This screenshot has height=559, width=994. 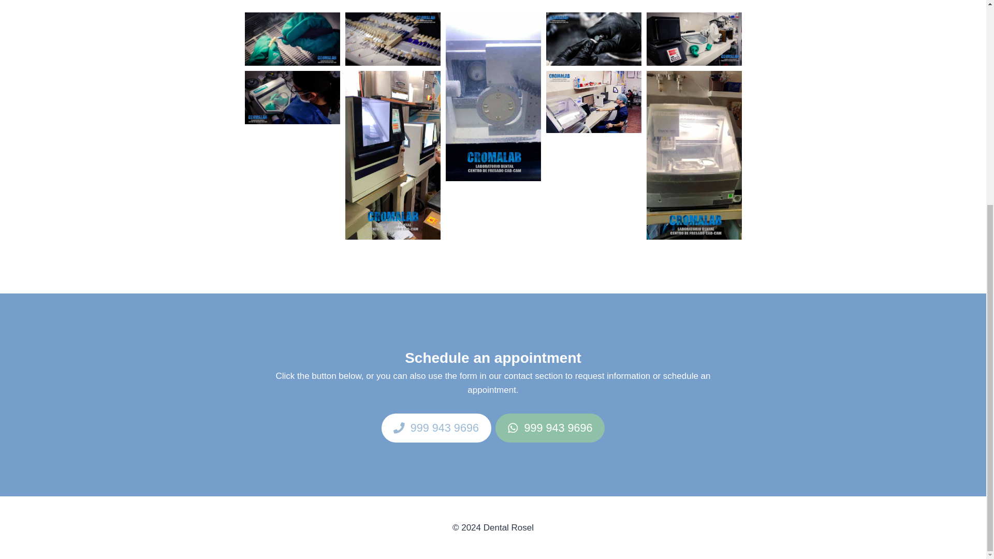 What do you see at coordinates (550, 428) in the screenshot?
I see `999 943 9696` at bounding box center [550, 428].